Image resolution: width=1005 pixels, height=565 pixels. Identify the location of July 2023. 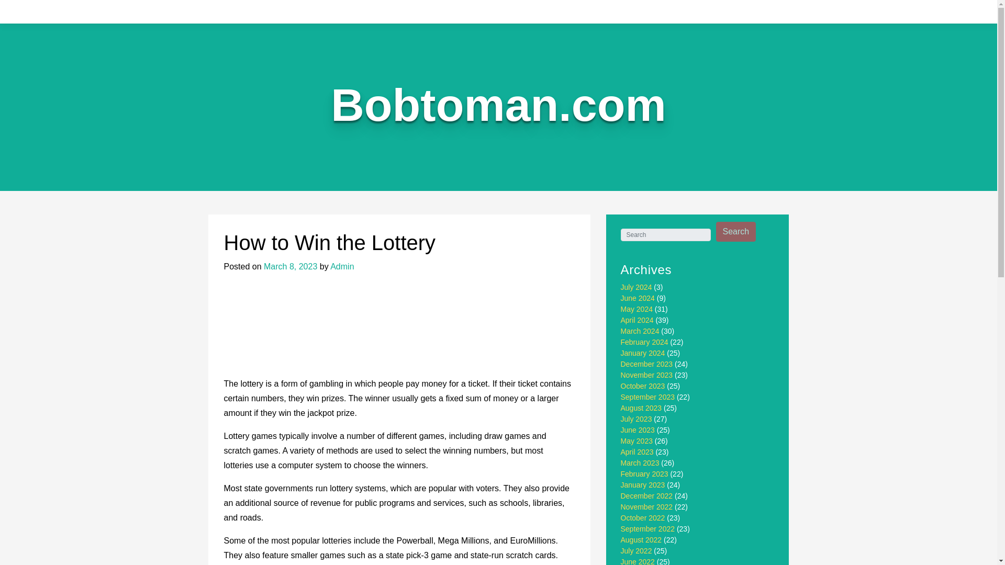
(636, 419).